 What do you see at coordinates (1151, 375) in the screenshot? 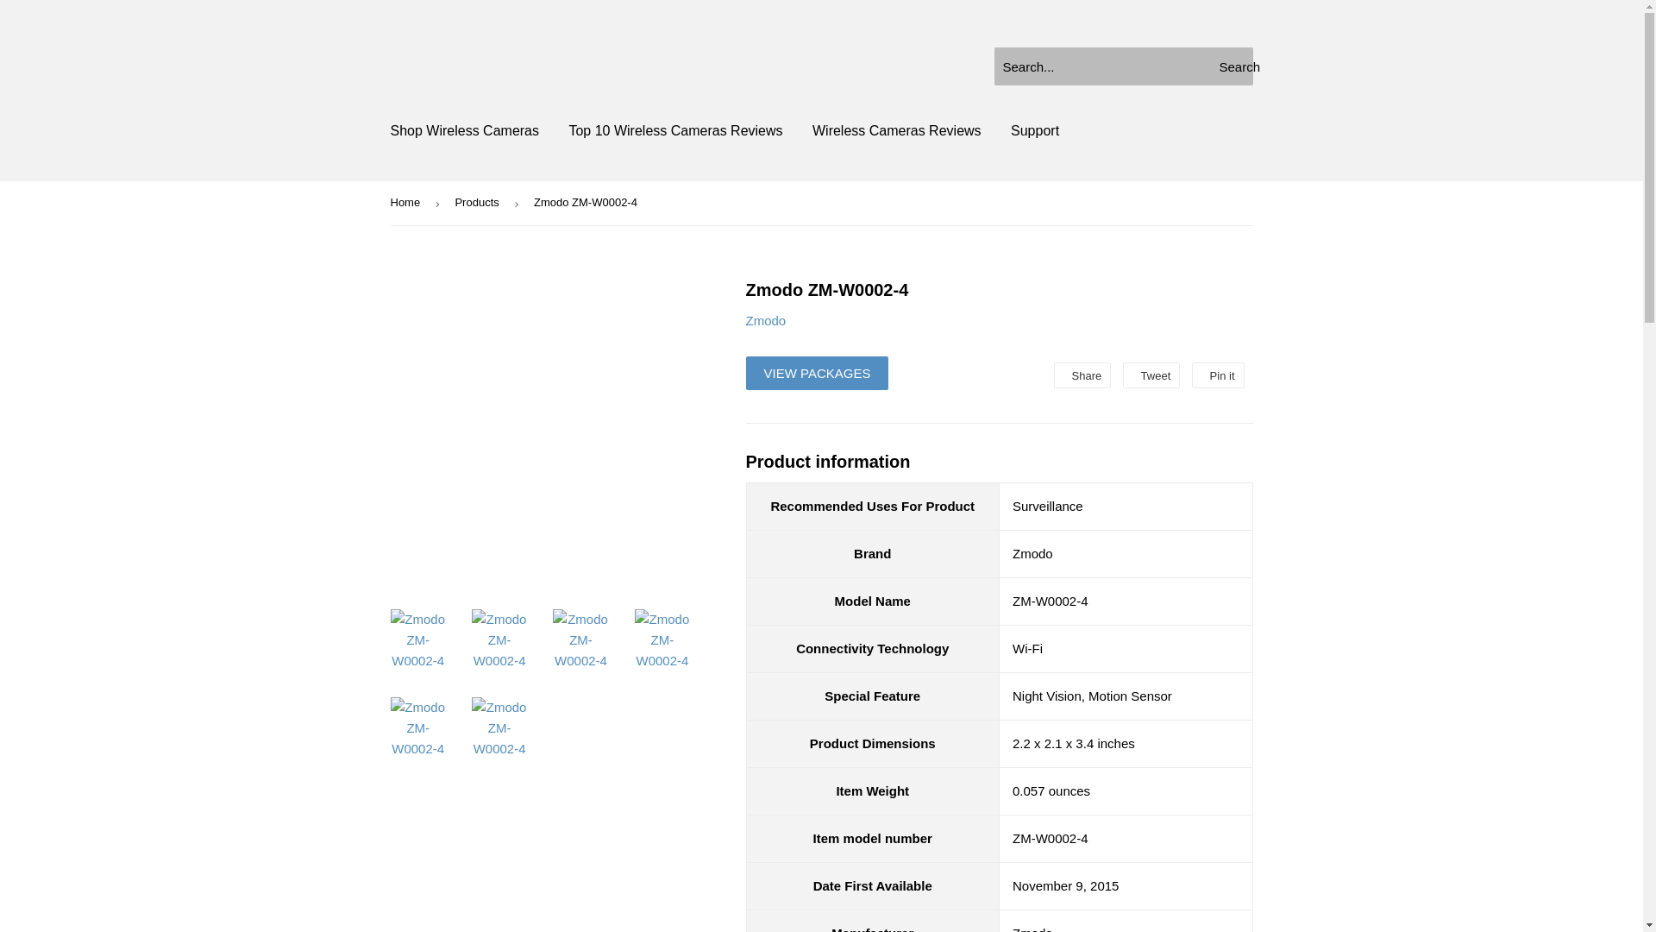
I see `Tweet on Twitter` at bounding box center [1151, 375].